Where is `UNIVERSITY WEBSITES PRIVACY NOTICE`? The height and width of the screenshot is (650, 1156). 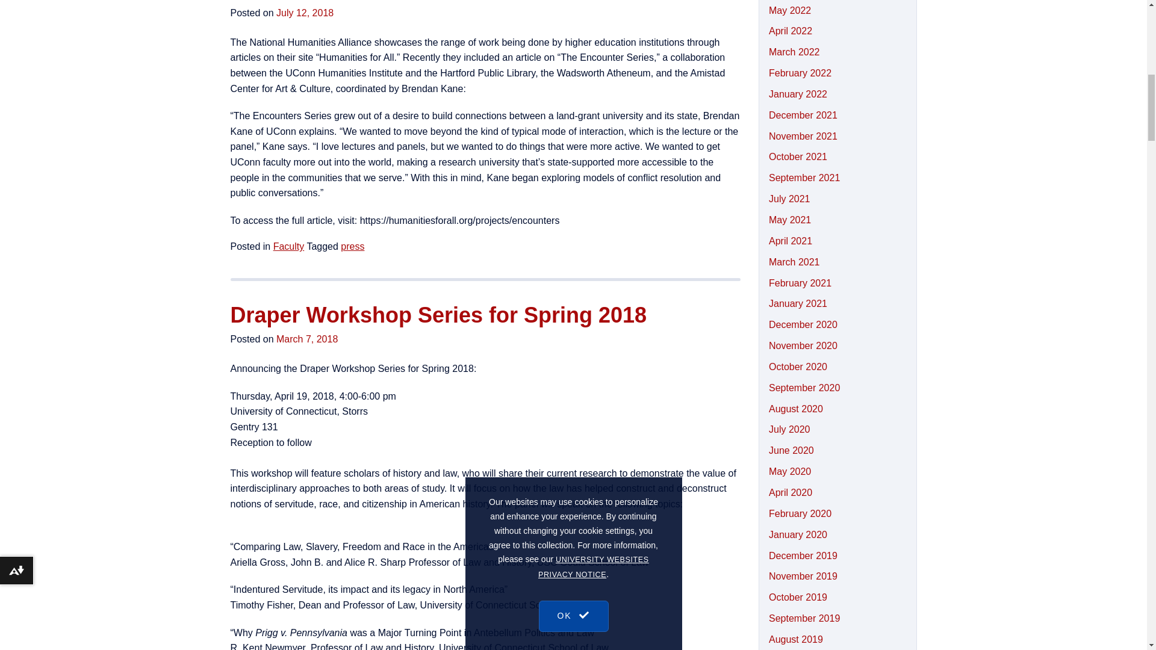
UNIVERSITY WEBSITES PRIVACY NOTICE is located at coordinates (594, 57).